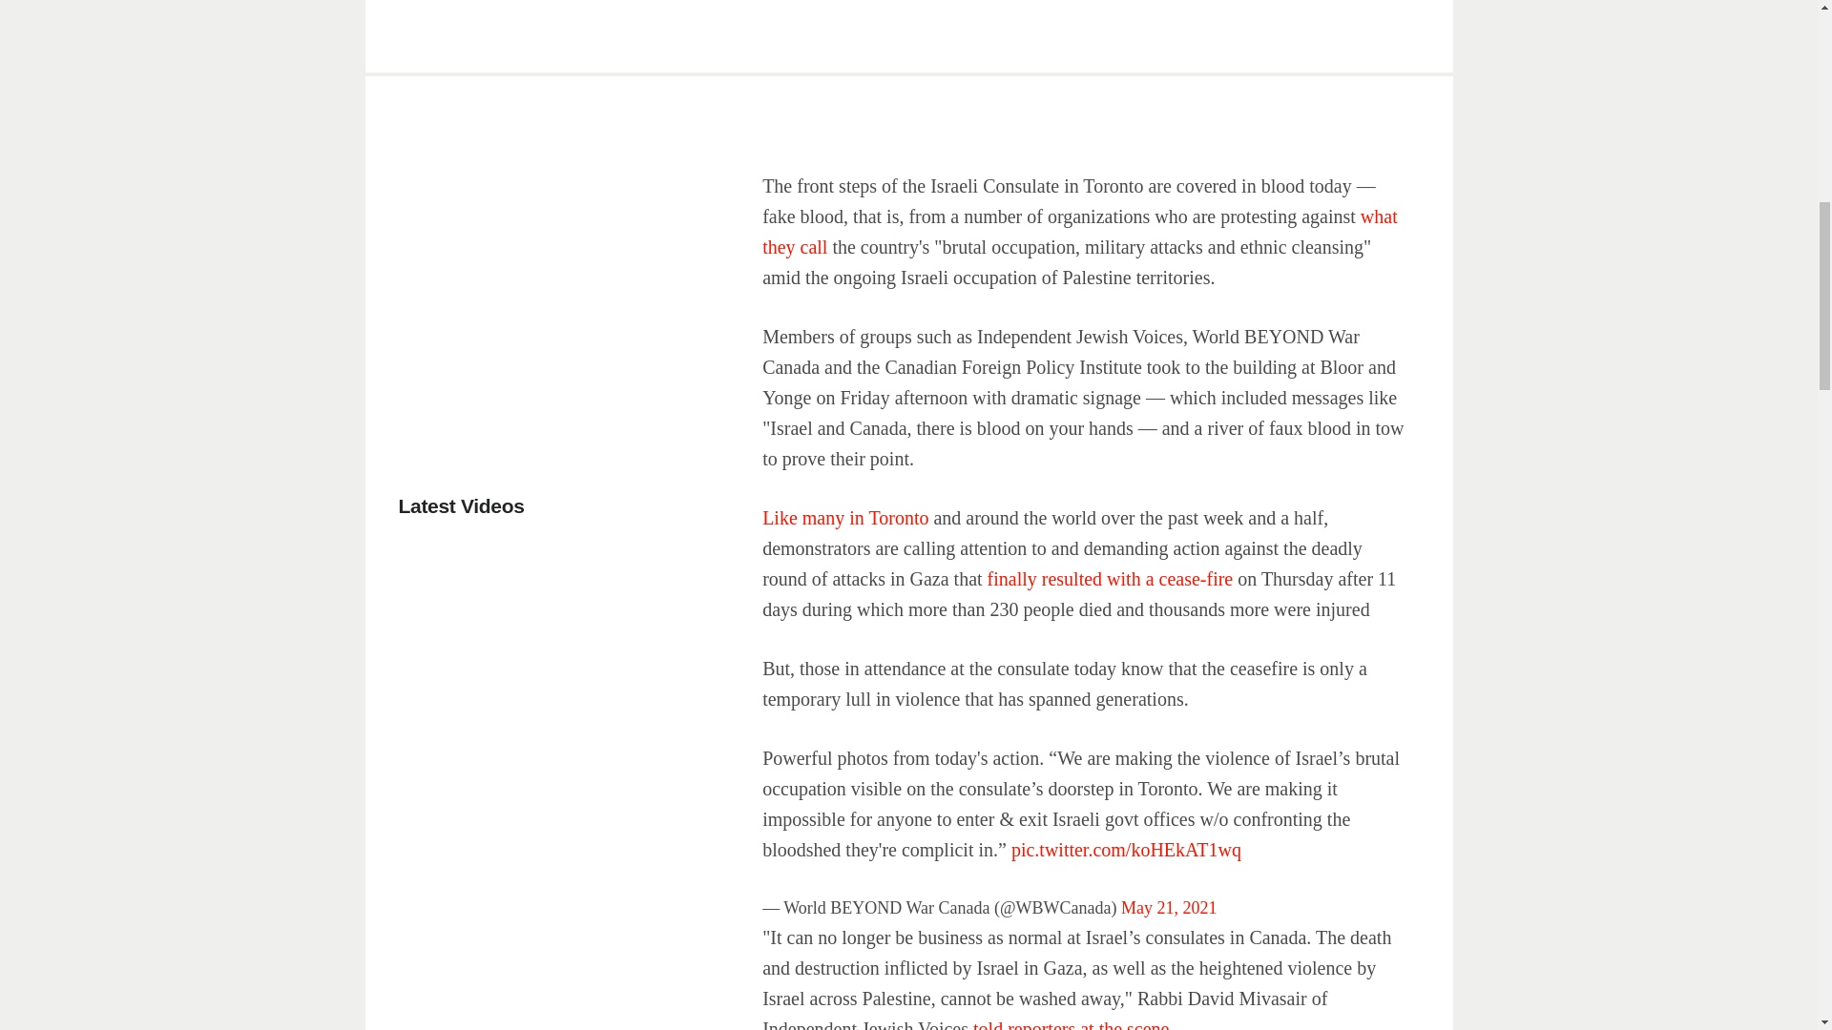 The height and width of the screenshot is (1030, 1832). What do you see at coordinates (1079, 232) in the screenshot?
I see `what they call` at bounding box center [1079, 232].